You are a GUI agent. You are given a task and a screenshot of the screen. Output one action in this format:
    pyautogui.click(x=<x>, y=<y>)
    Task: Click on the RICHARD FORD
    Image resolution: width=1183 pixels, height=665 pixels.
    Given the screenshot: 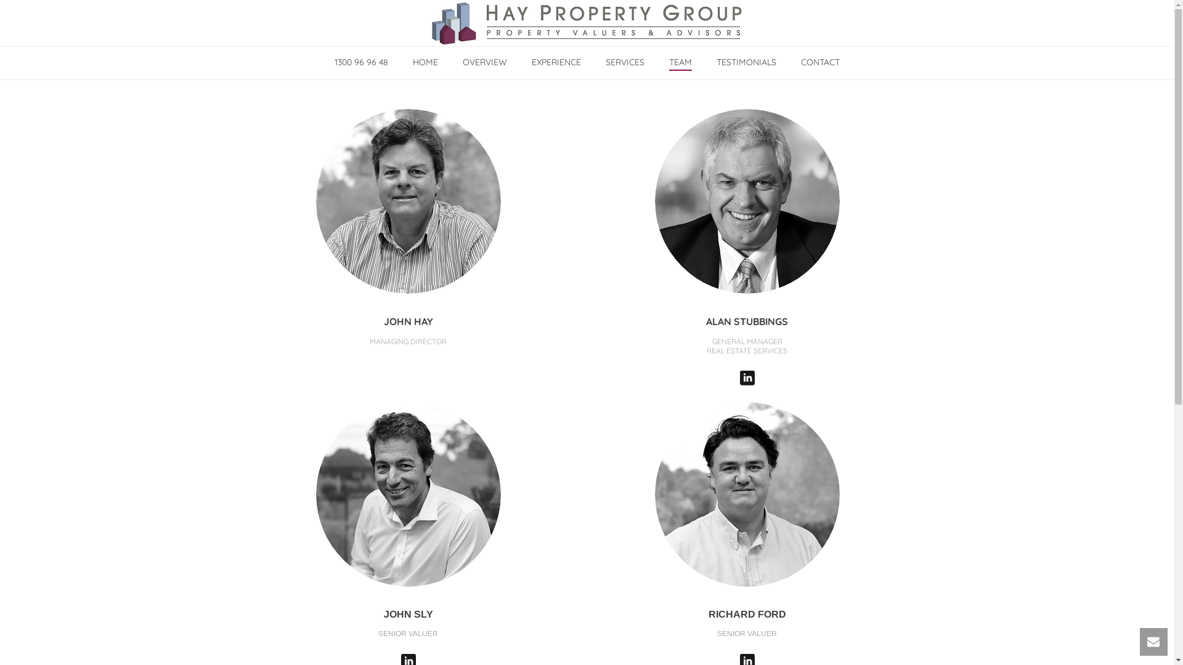 What is the action you would take?
    pyautogui.click(x=747, y=615)
    